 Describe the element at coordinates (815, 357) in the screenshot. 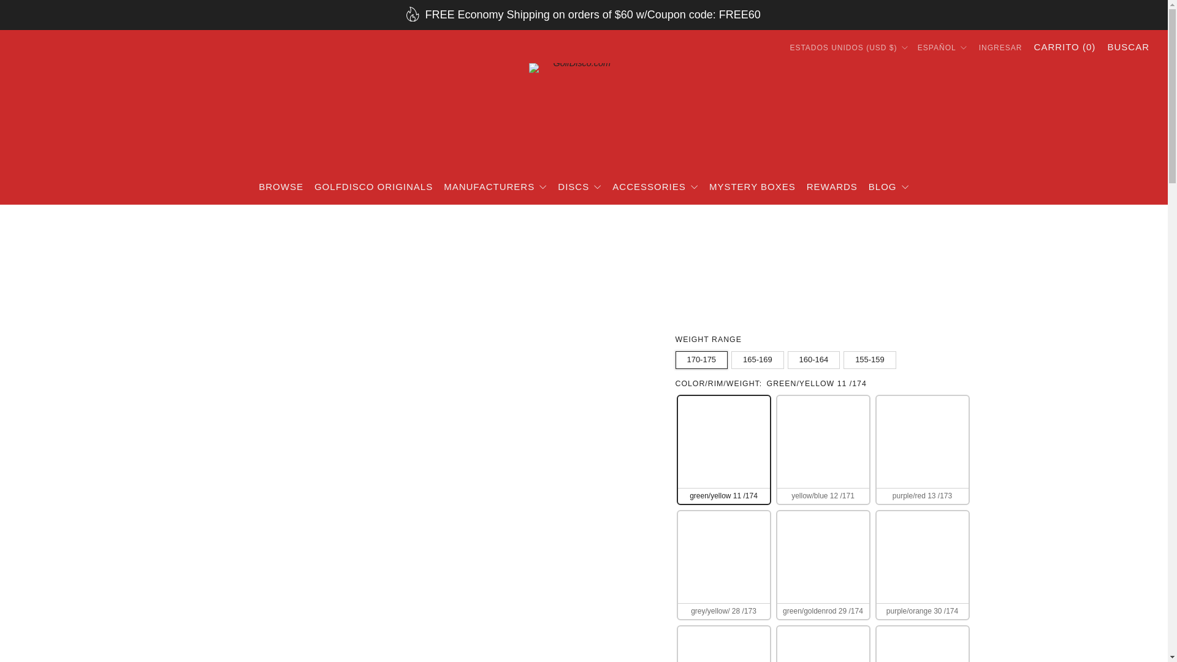

I see `160-164` at that location.